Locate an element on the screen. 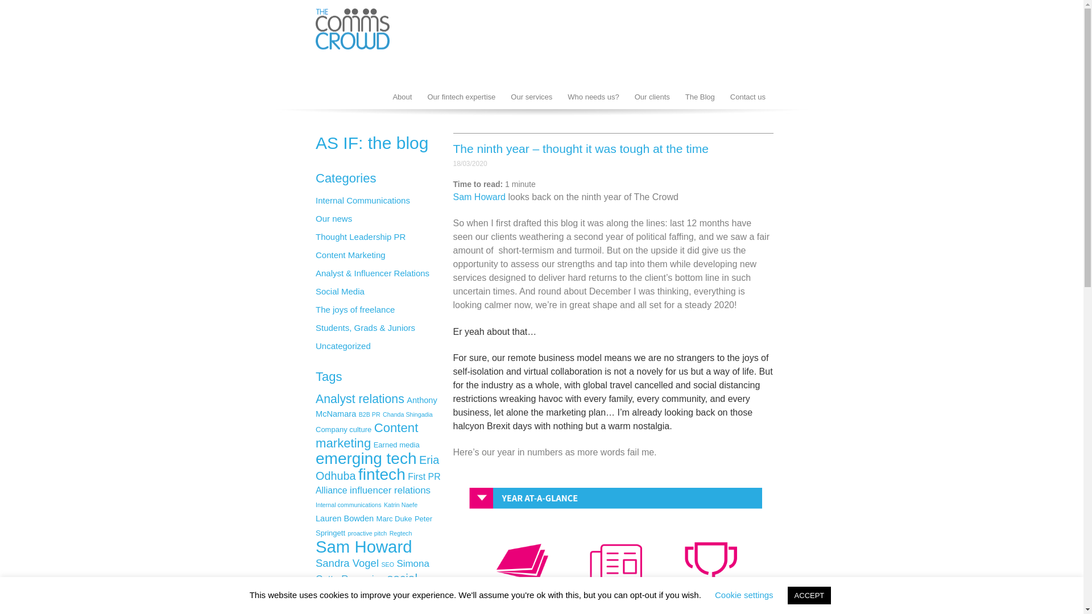 Image resolution: width=1092 pixels, height=614 pixels. Chanda Shingadia is located at coordinates (407, 414).